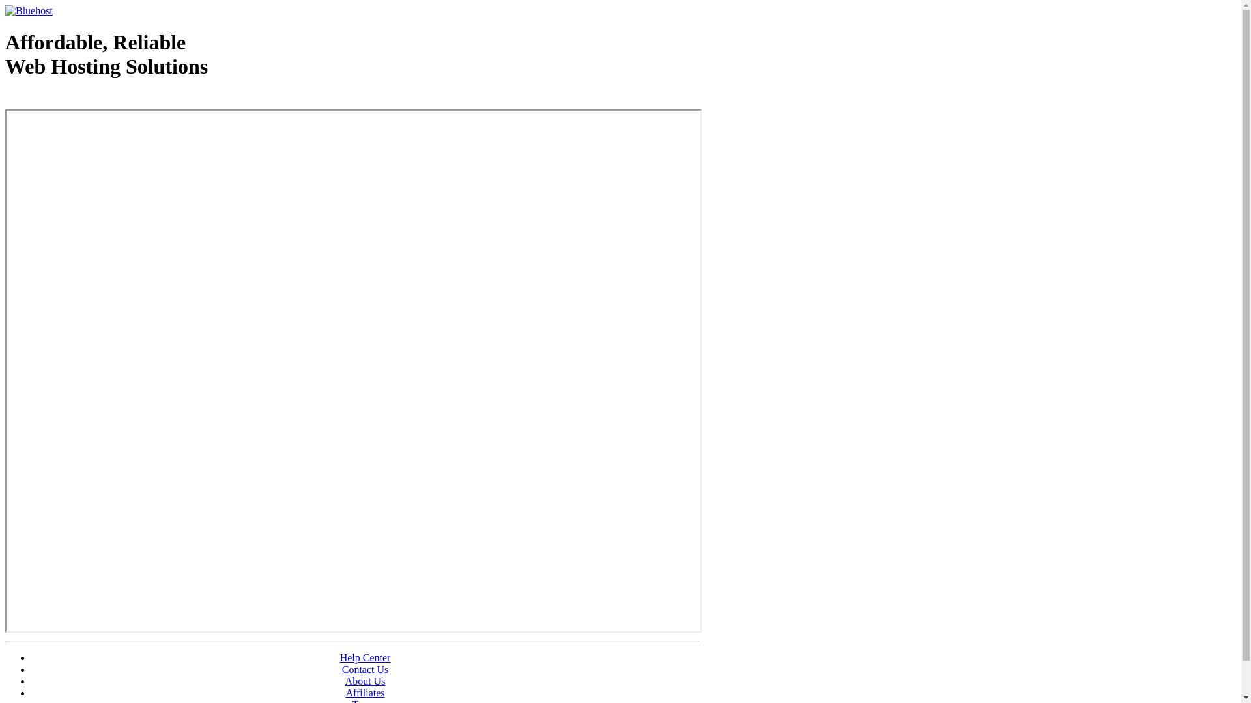  I want to click on Web Hosting - courtesy of www.bluehost.com, so click(81, 100).